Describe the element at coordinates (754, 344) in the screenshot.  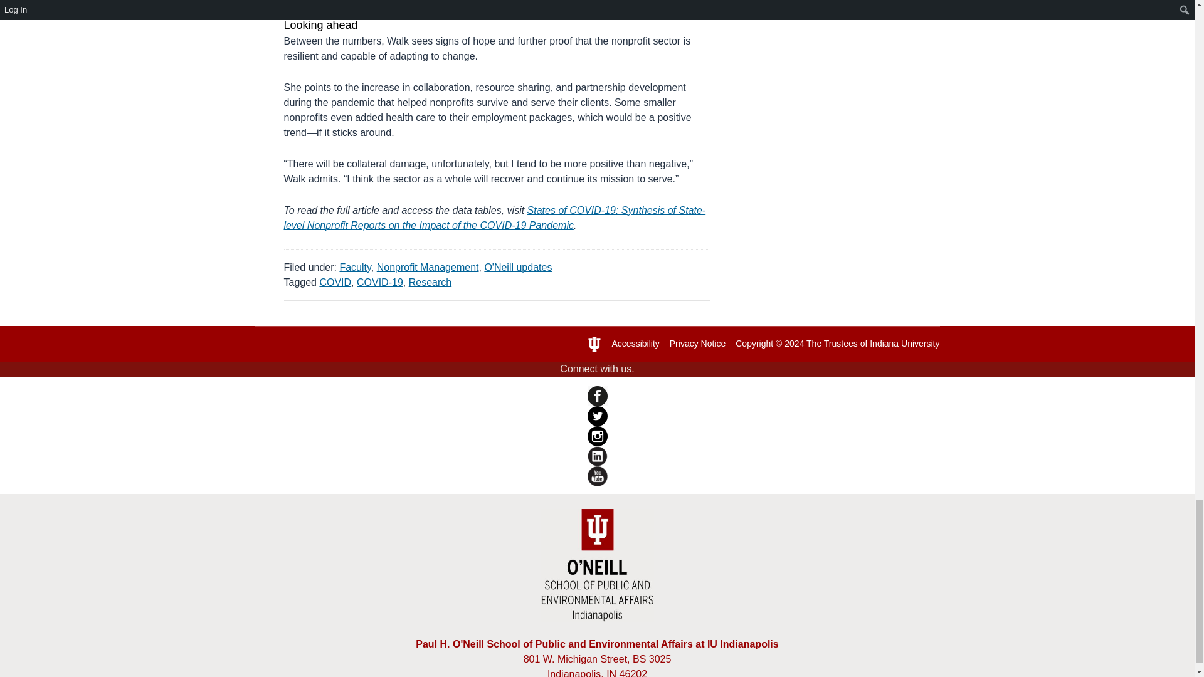
I see `Copyright` at that location.